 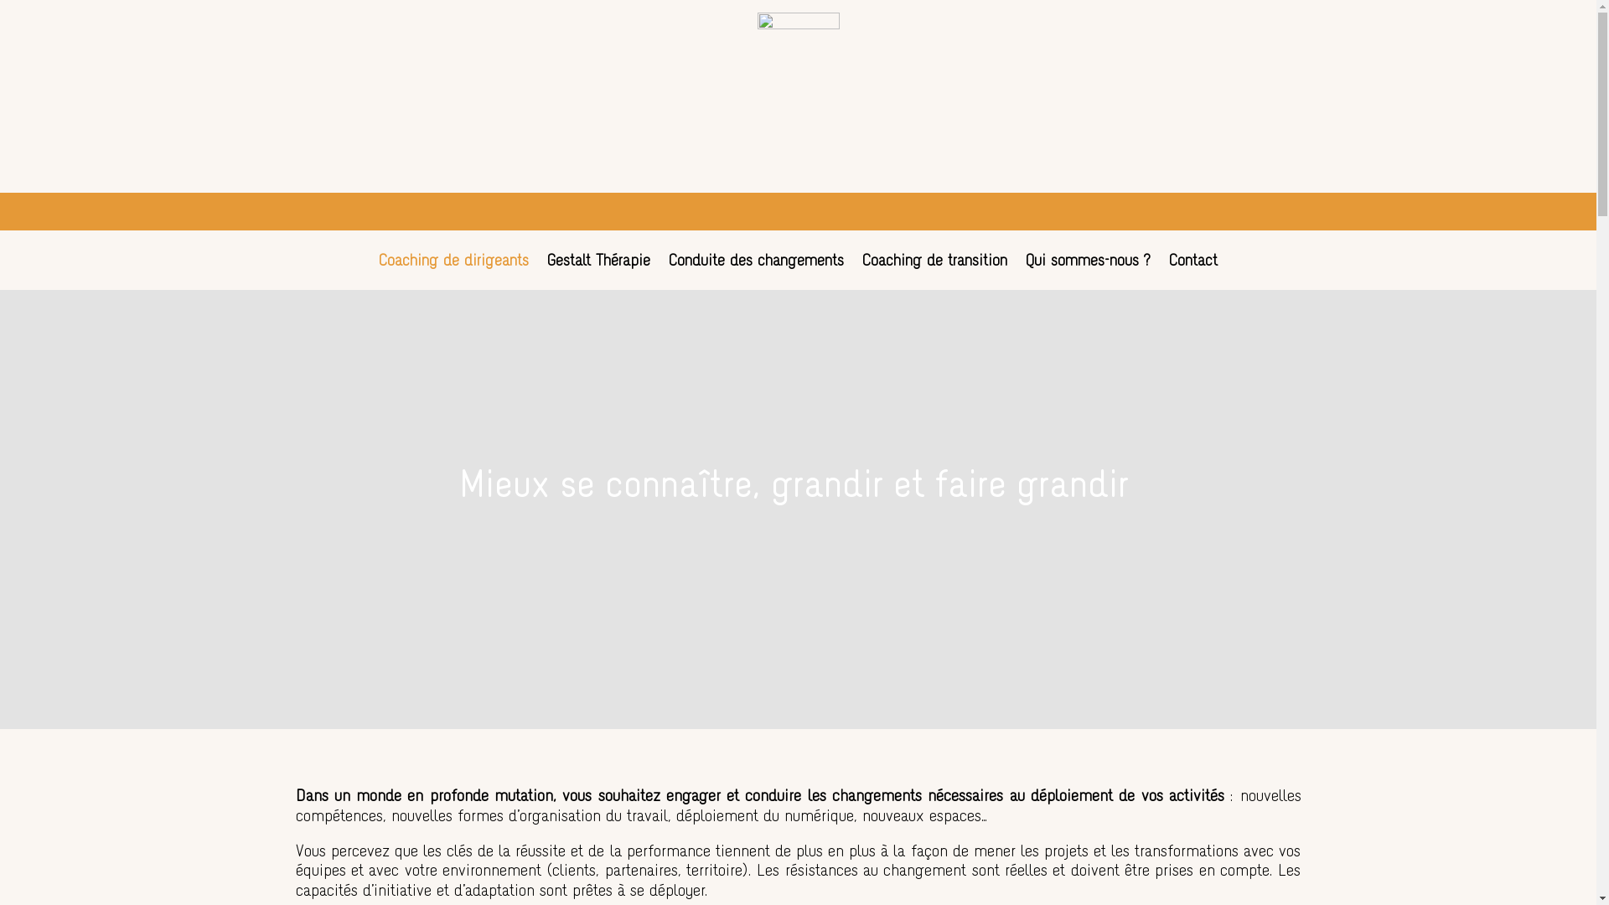 I want to click on Coaching de transition, so click(x=935, y=271).